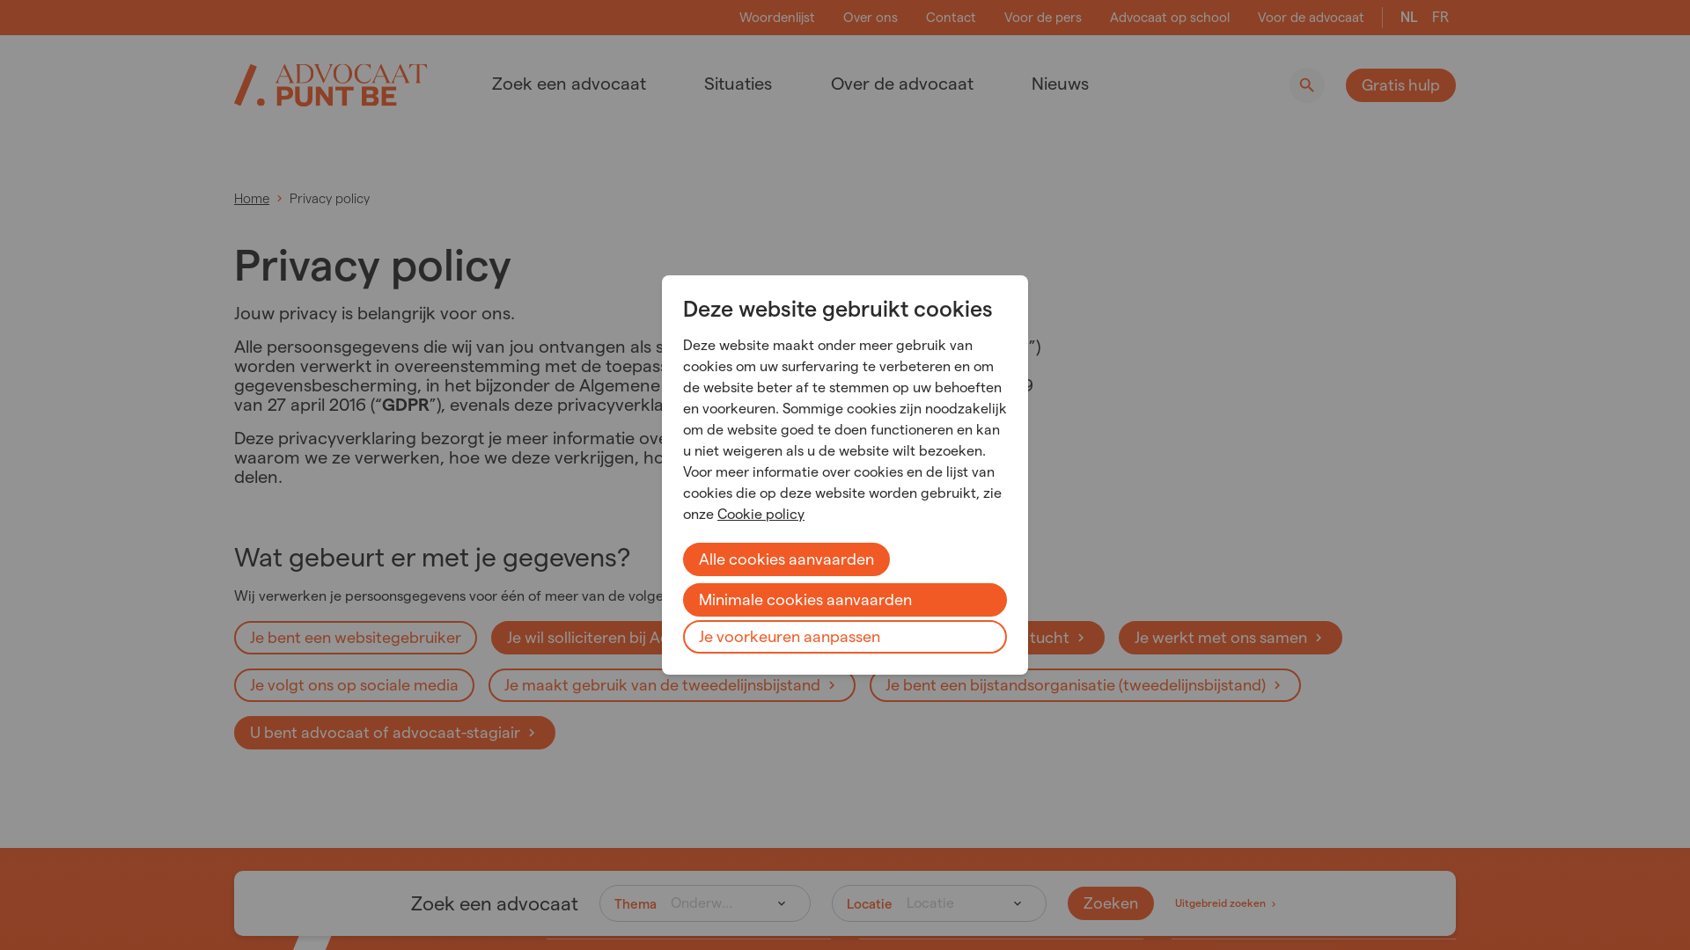 The height and width of the screenshot is (950, 1690). I want to click on Advocaten in Brussel, so click(1313, 915).